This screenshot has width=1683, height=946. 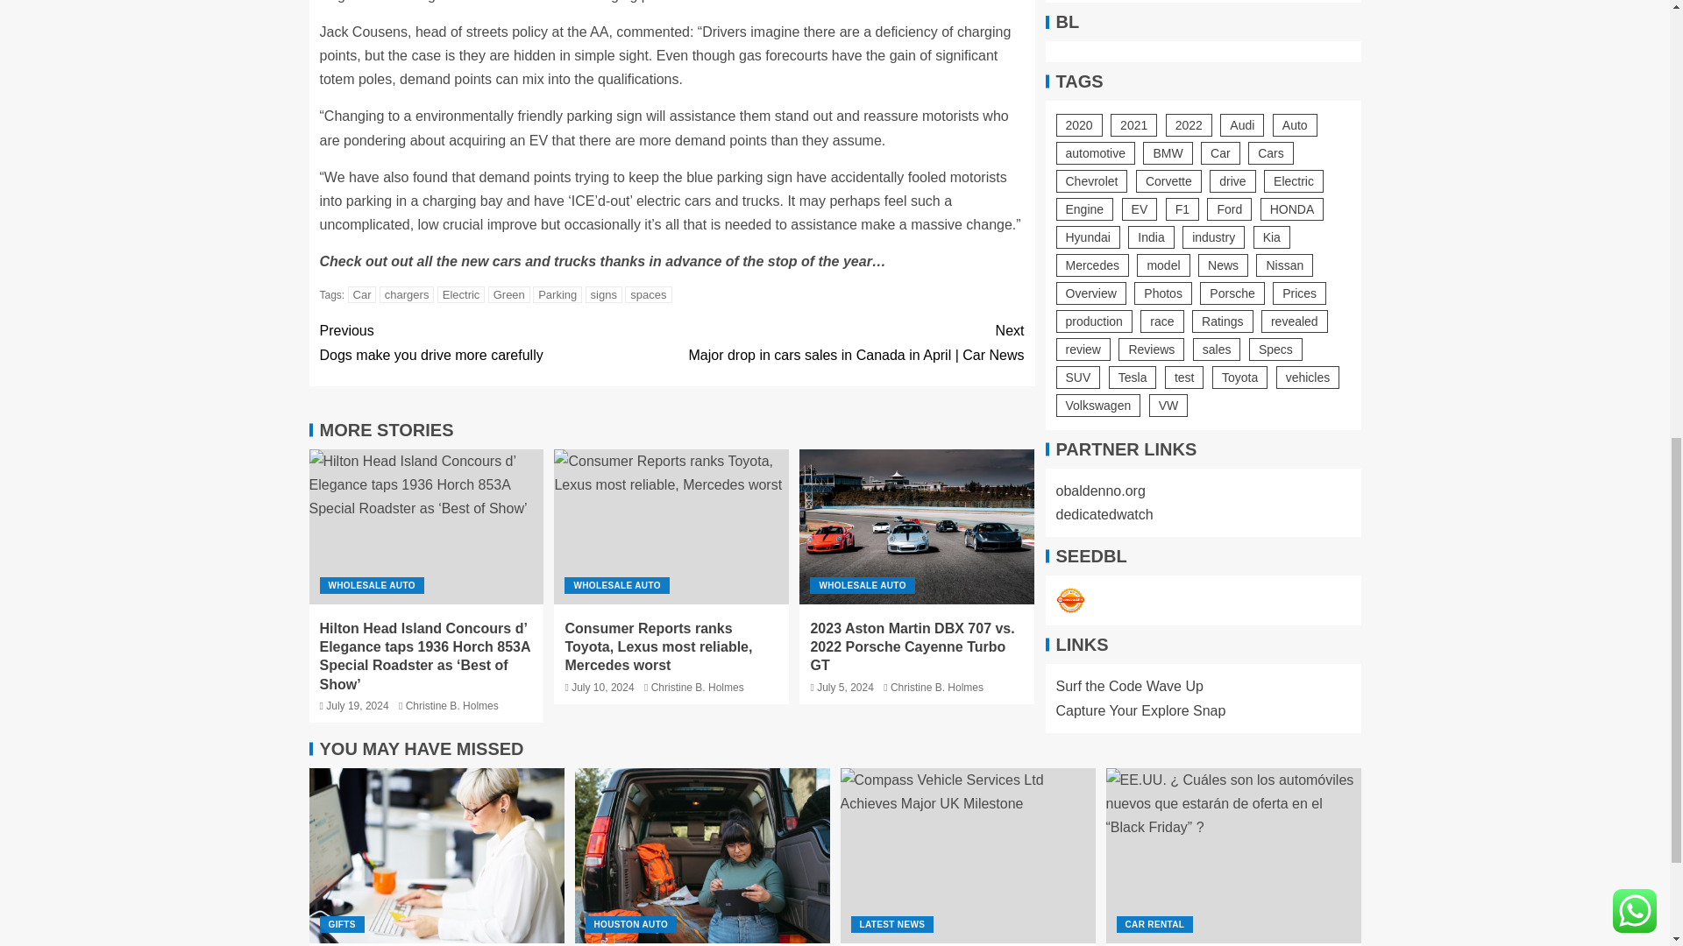 What do you see at coordinates (451, 706) in the screenshot?
I see `Christine B. Holmes` at bounding box center [451, 706].